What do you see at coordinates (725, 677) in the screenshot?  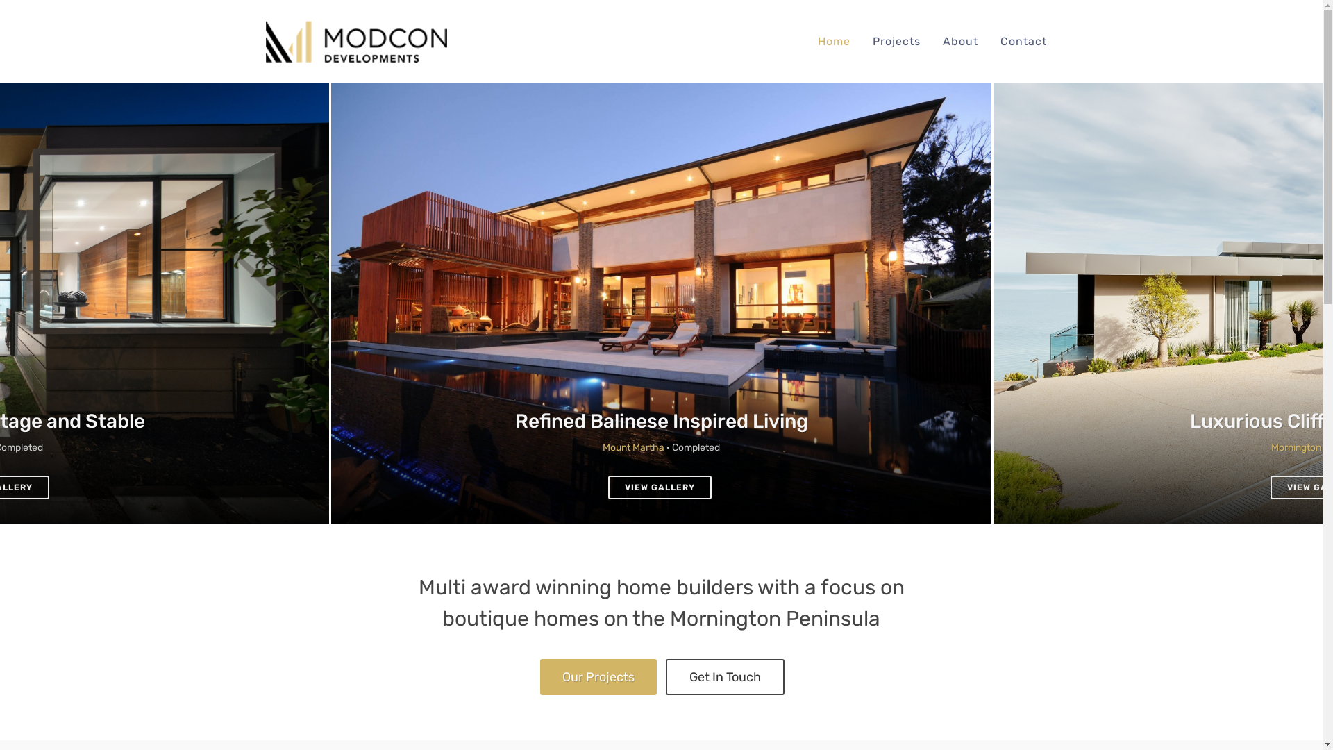 I see `Get In Touch` at bounding box center [725, 677].